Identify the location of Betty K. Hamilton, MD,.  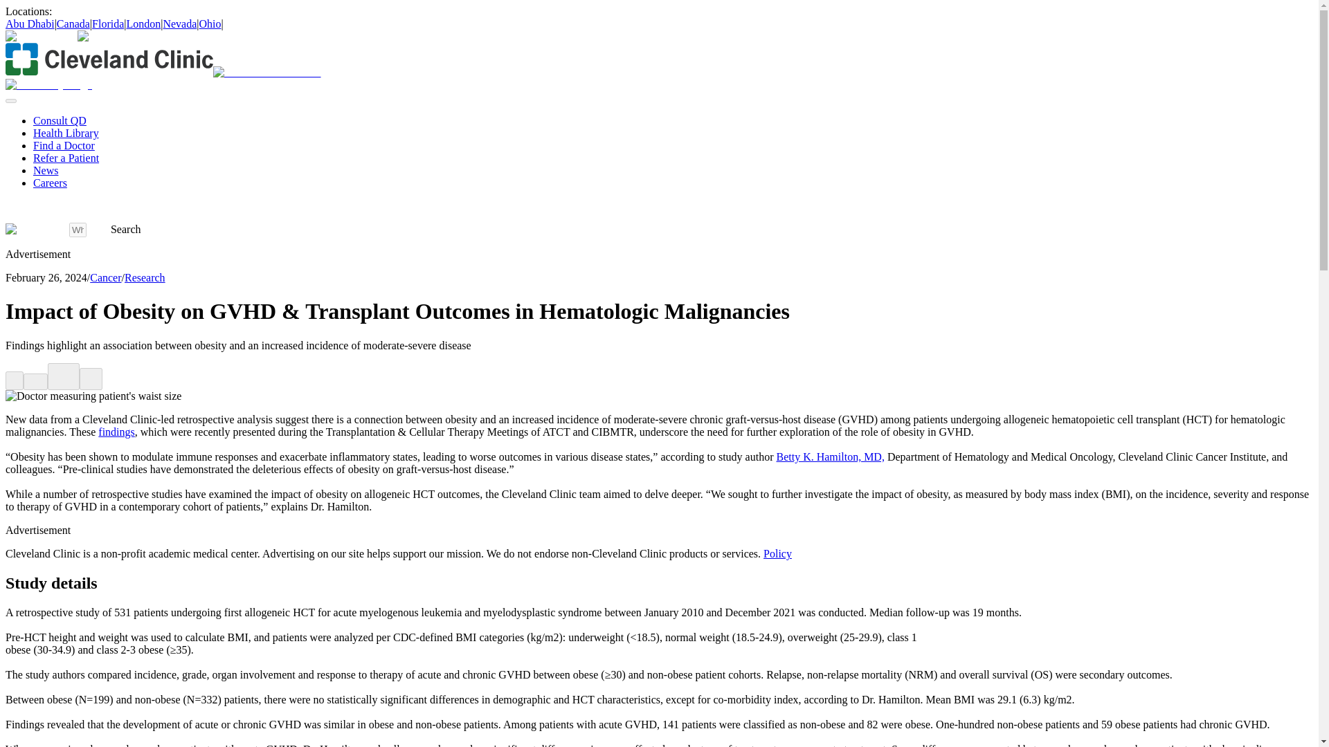
(829, 456).